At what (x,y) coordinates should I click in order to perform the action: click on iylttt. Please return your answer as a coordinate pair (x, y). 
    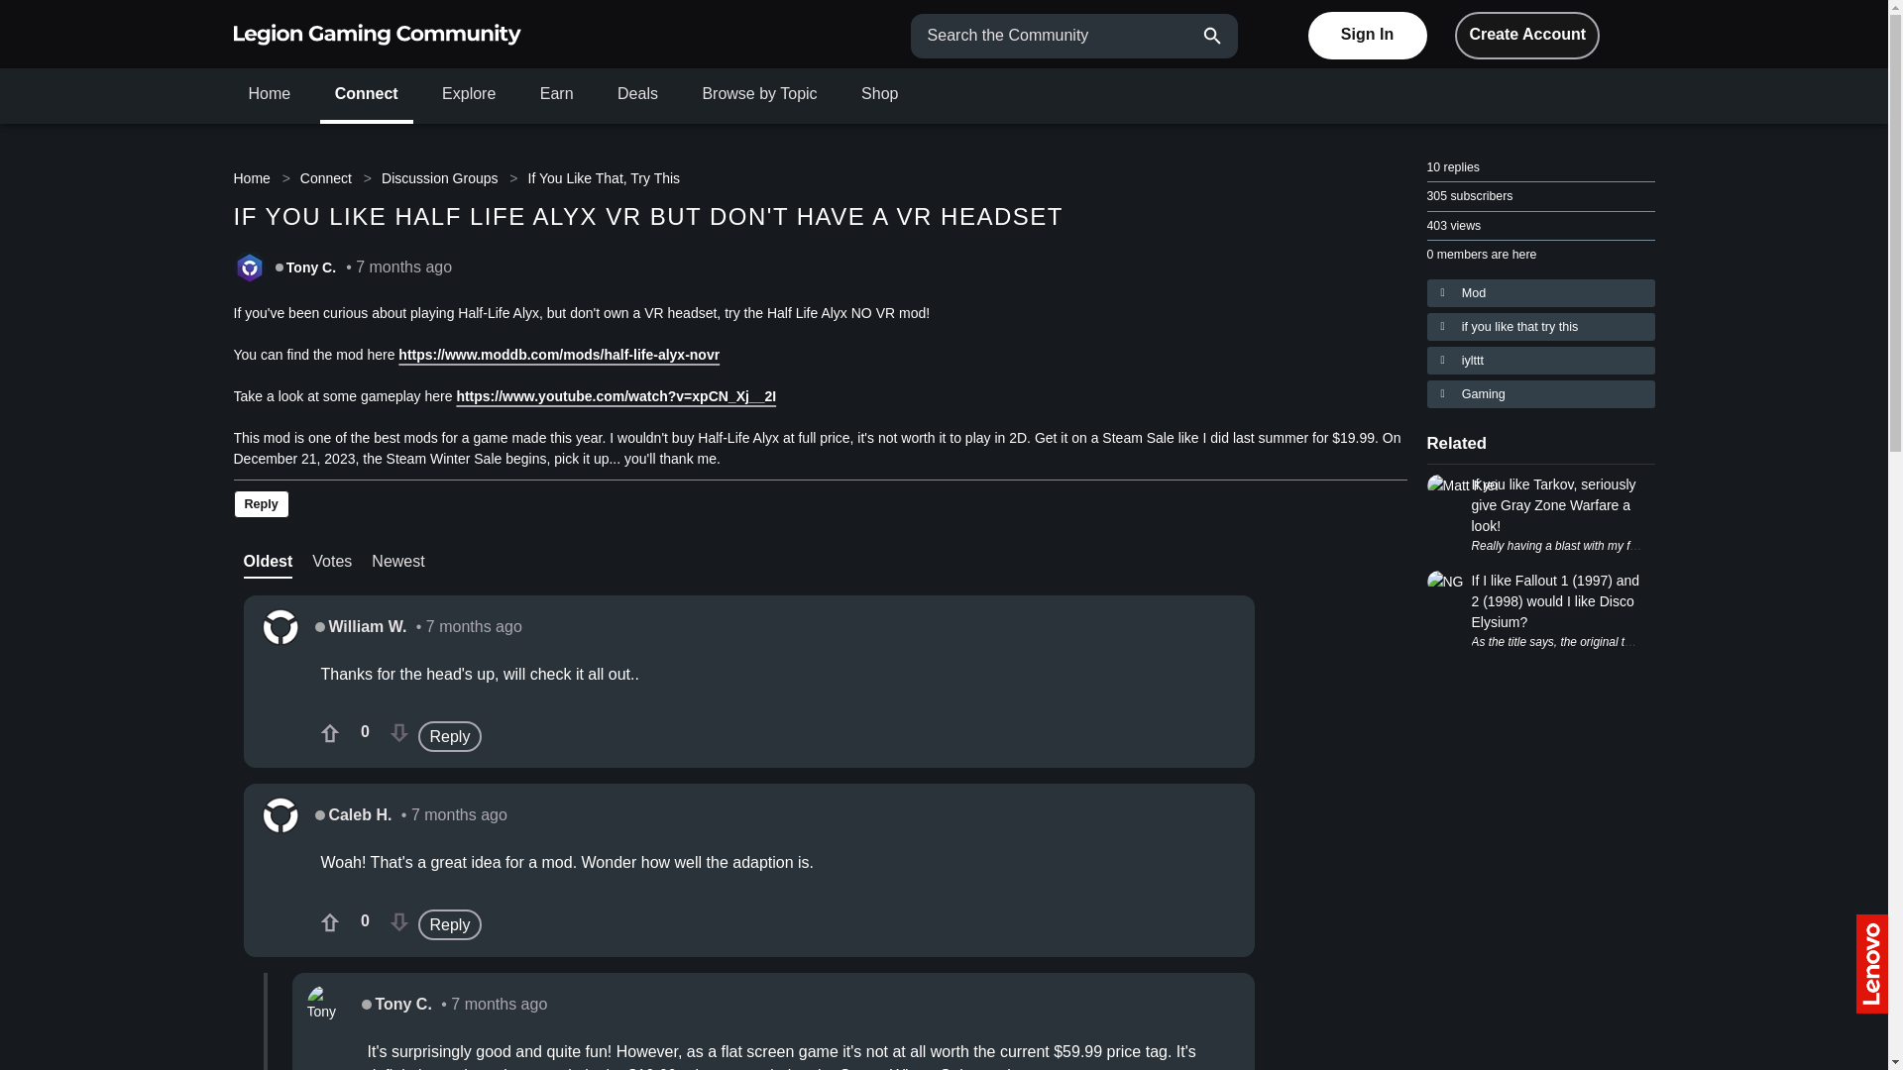
    Looking at the image, I should click on (1541, 361).